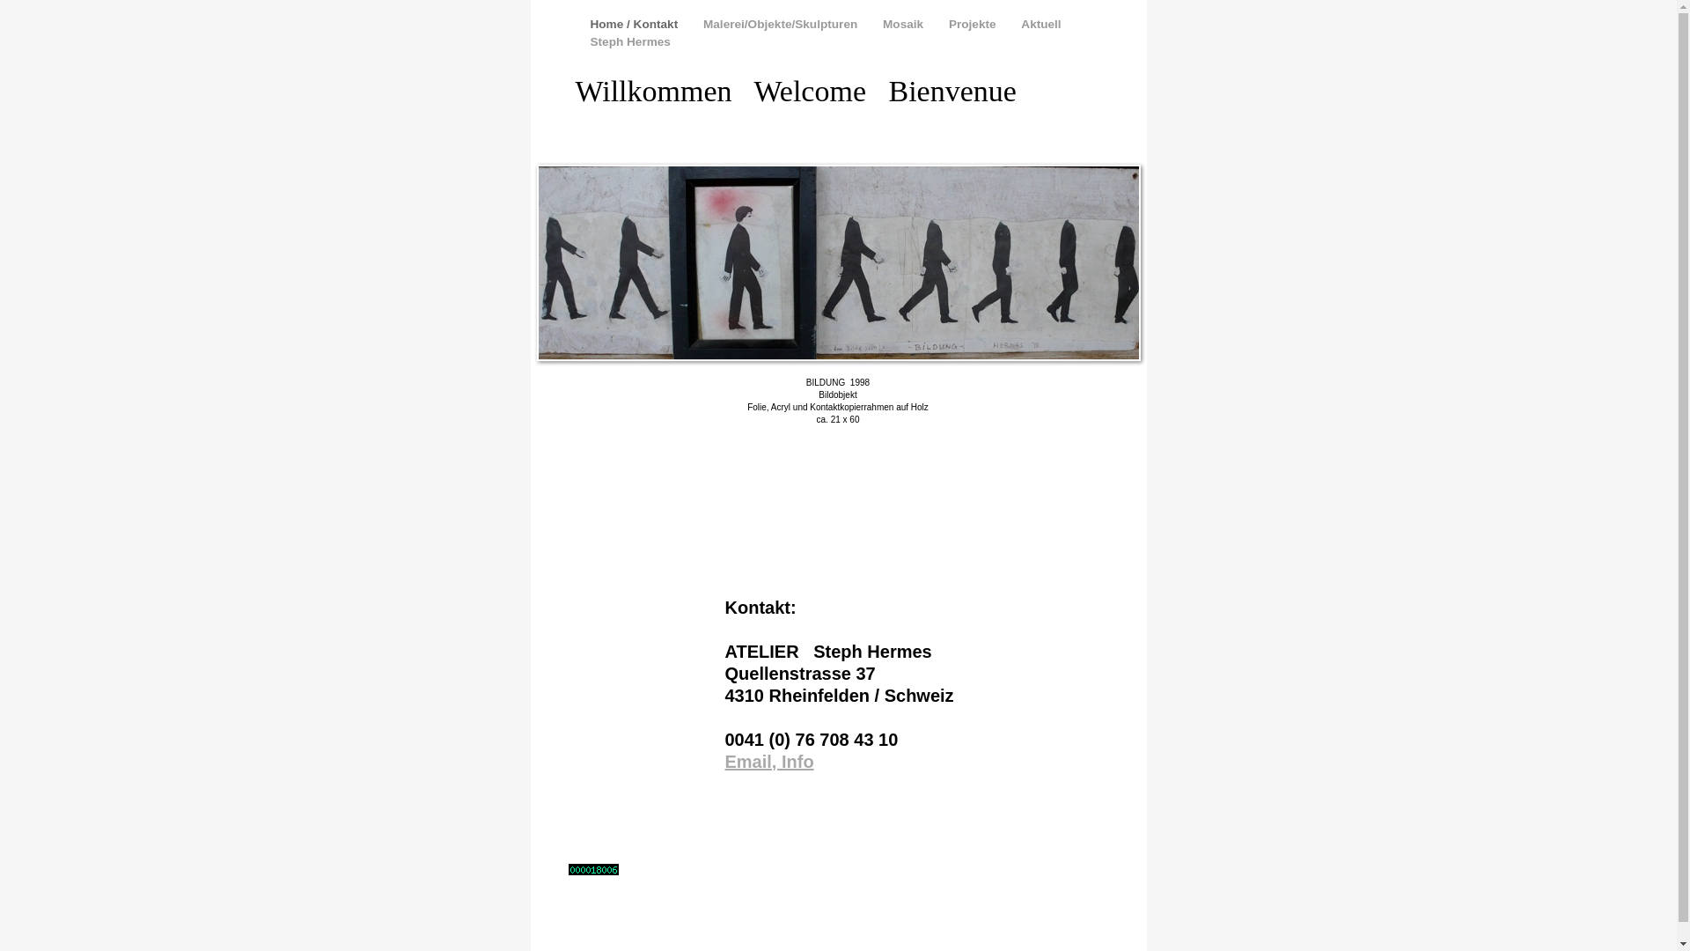 This screenshot has width=1690, height=951. Describe the element at coordinates (782, 25) in the screenshot. I see `Malerei/Objekte/Skulpturen` at that location.